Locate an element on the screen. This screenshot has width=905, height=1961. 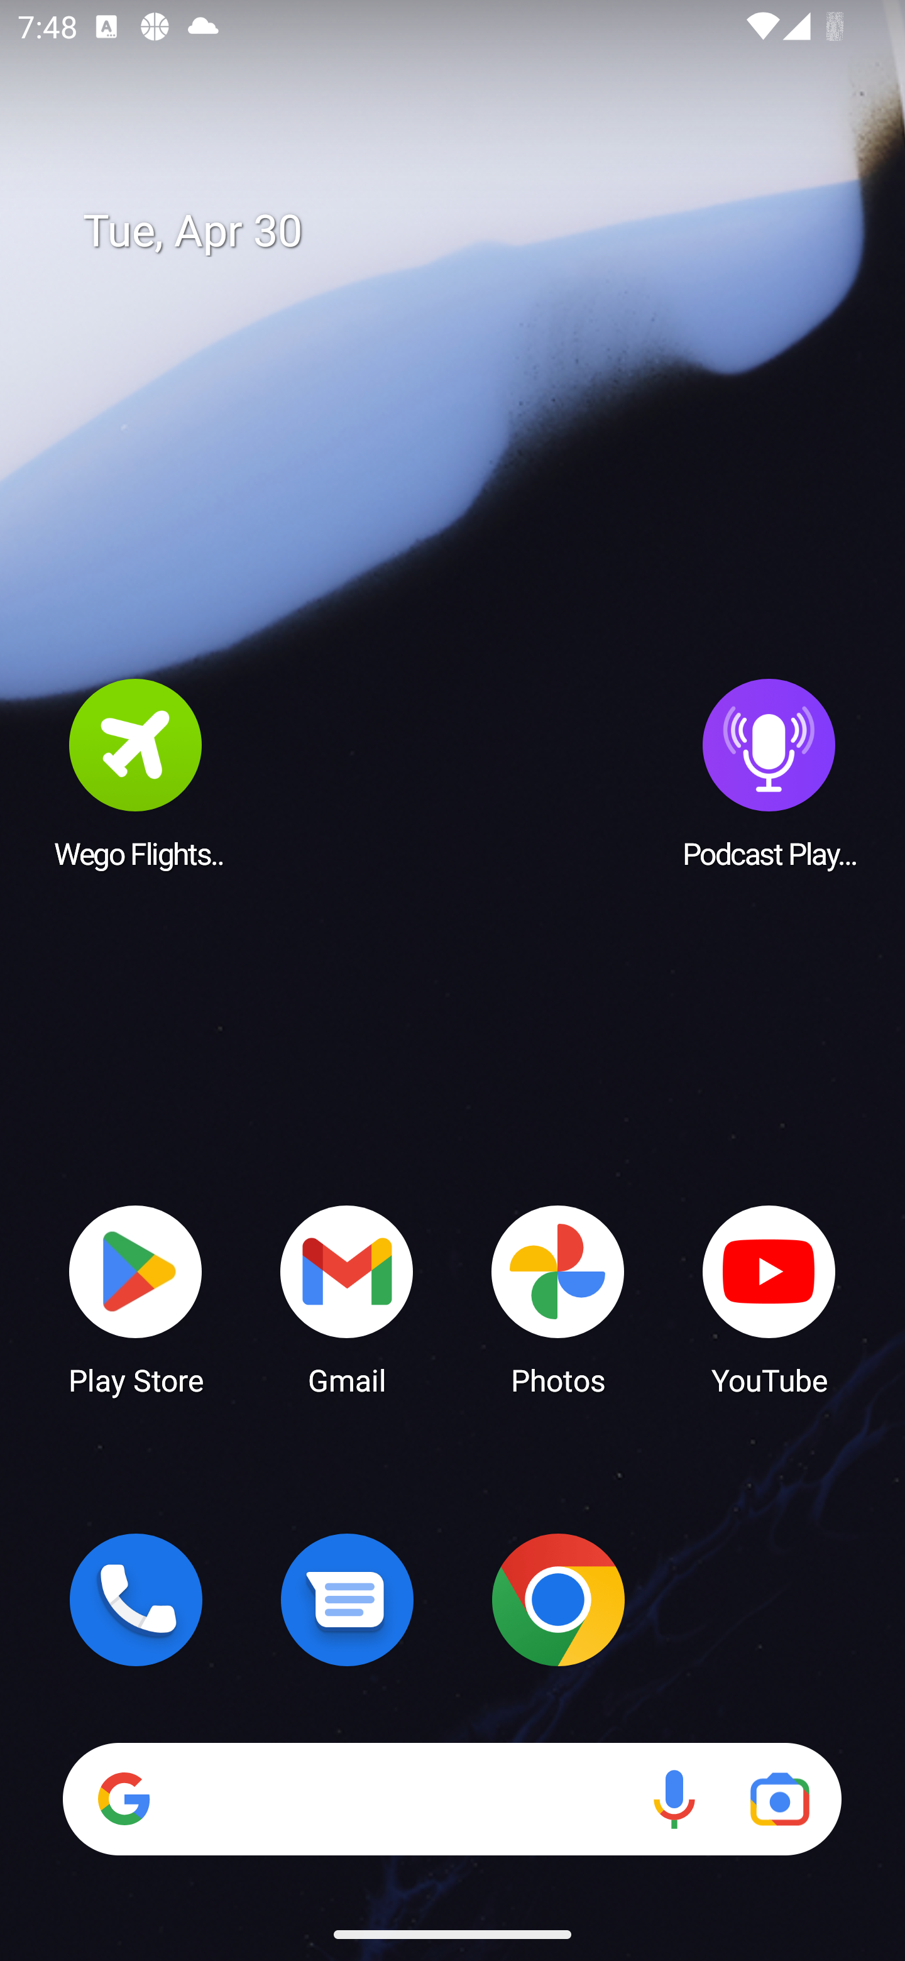
Chrome is located at coordinates (558, 1600).